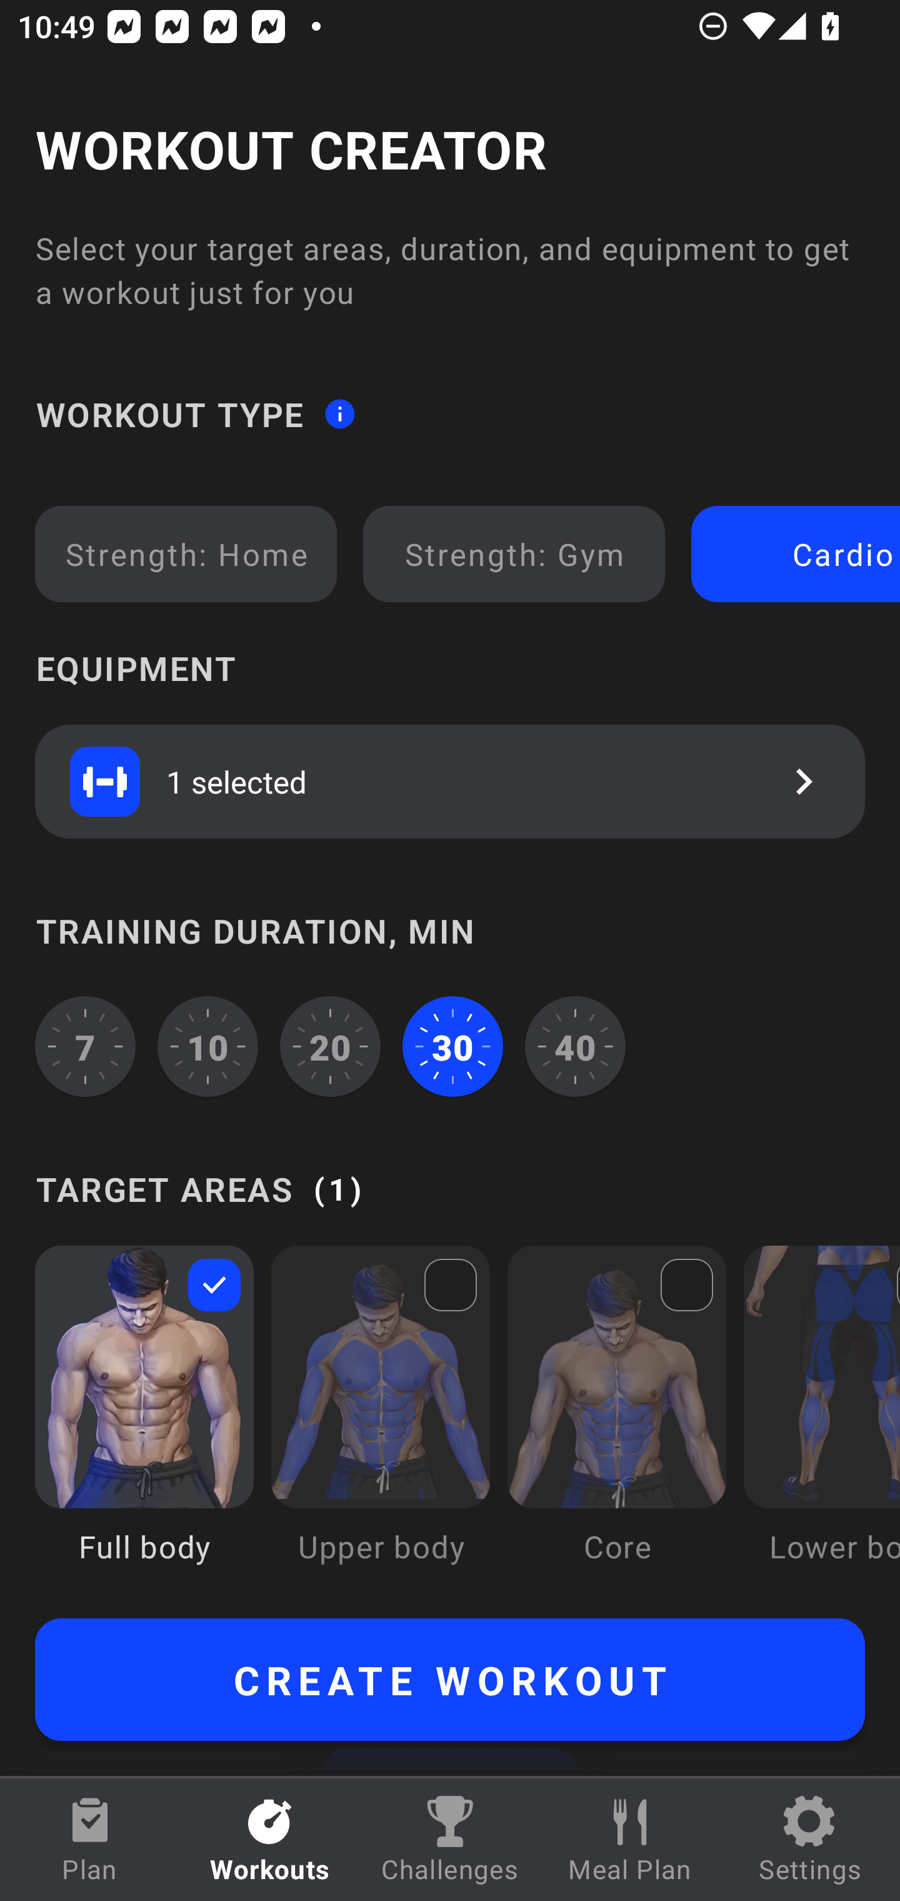  I want to click on 20, so click(330, 1046).